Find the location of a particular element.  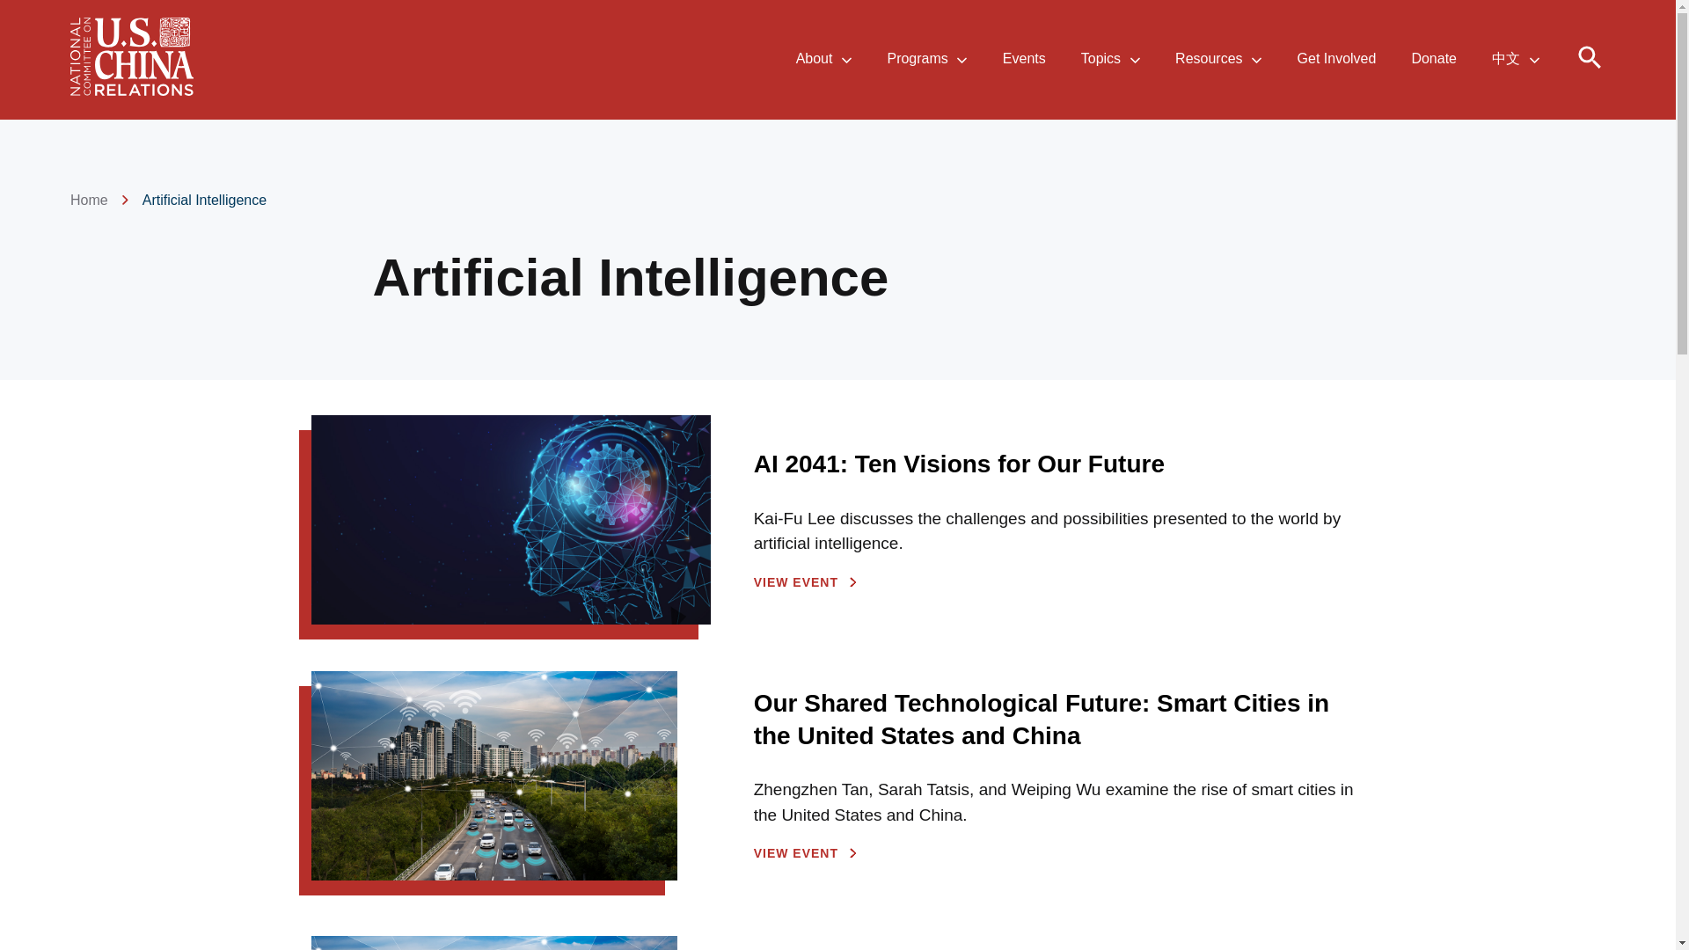

Topics is located at coordinates (1100, 60).